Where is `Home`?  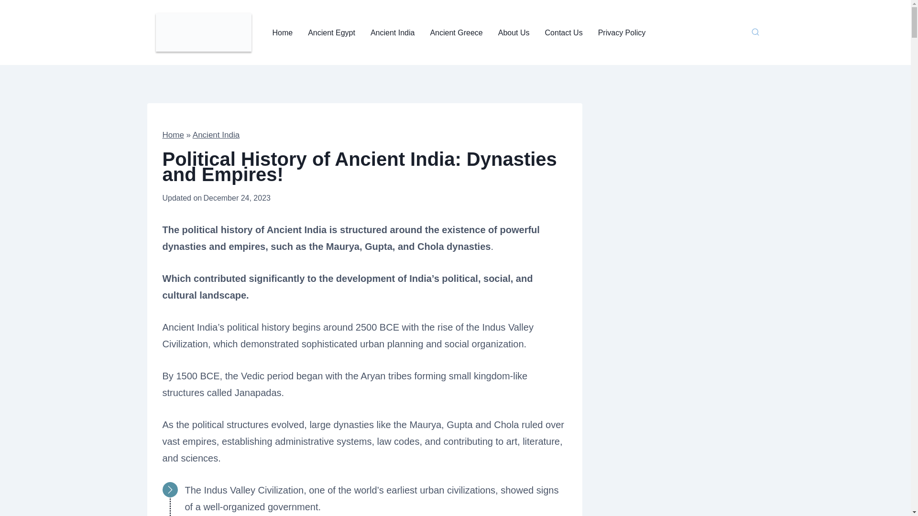
Home is located at coordinates (173, 135).